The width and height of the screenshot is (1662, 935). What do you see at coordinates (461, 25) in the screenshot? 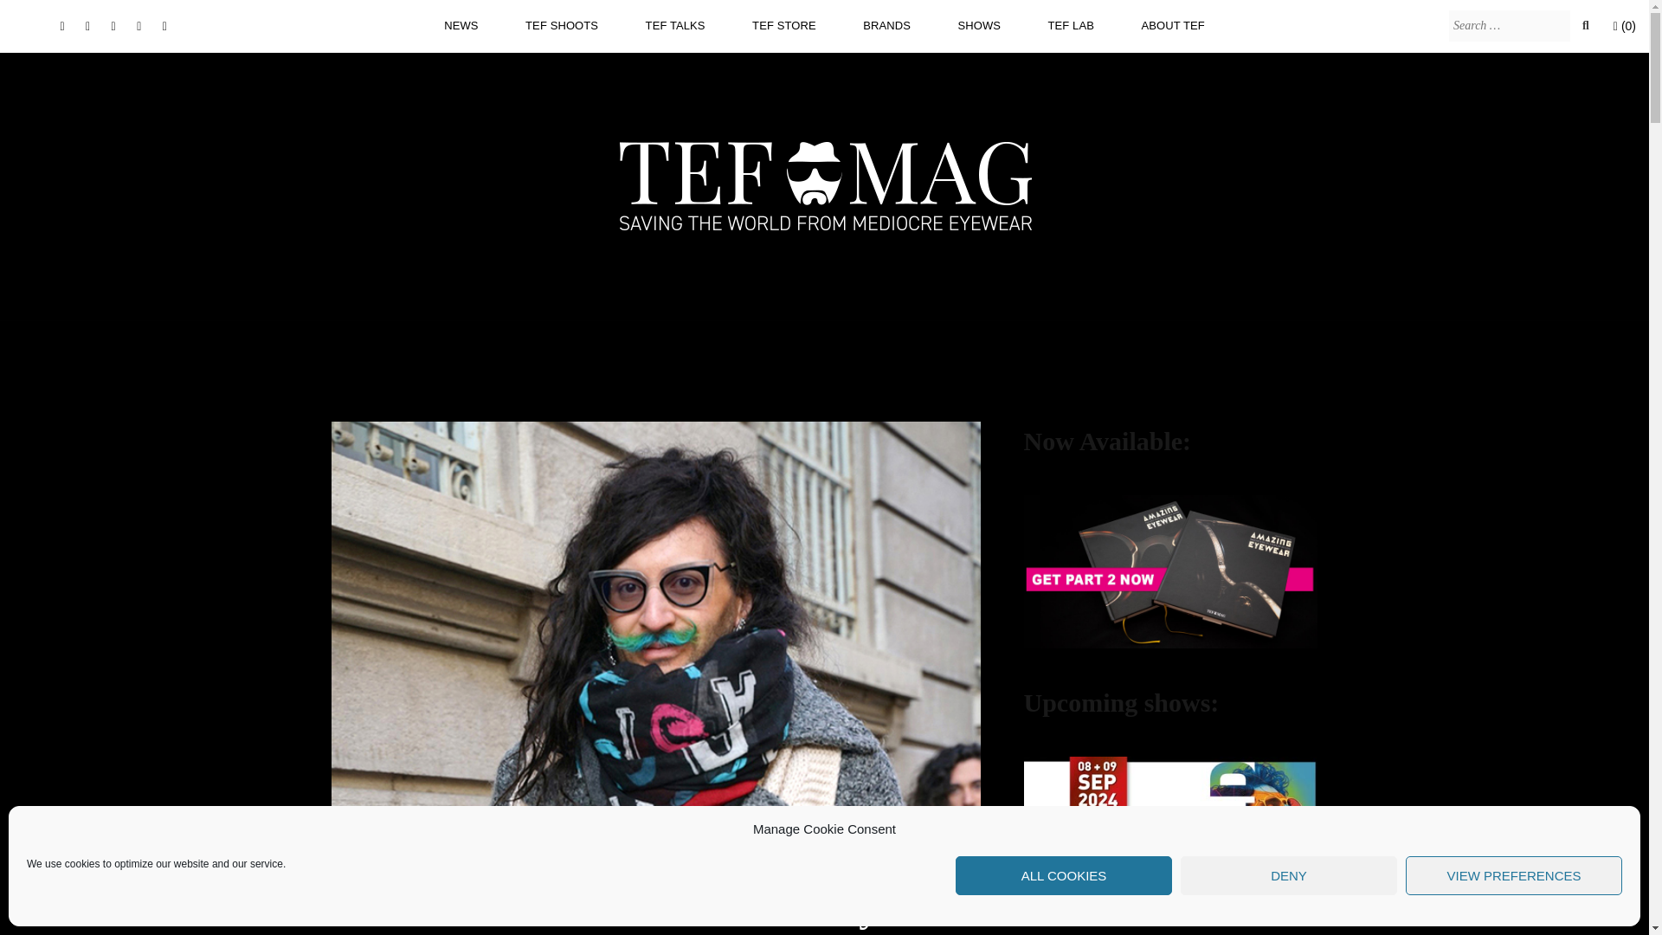
I see `NEWS` at bounding box center [461, 25].